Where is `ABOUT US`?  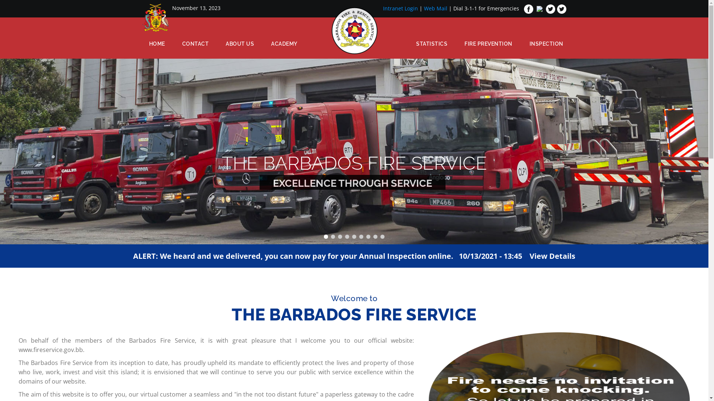
ABOUT US is located at coordinates (240, 44).